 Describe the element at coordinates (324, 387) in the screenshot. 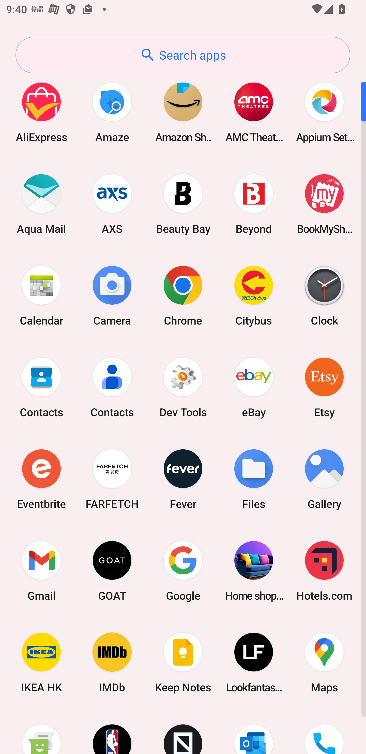

I see `Etsy` at that location.